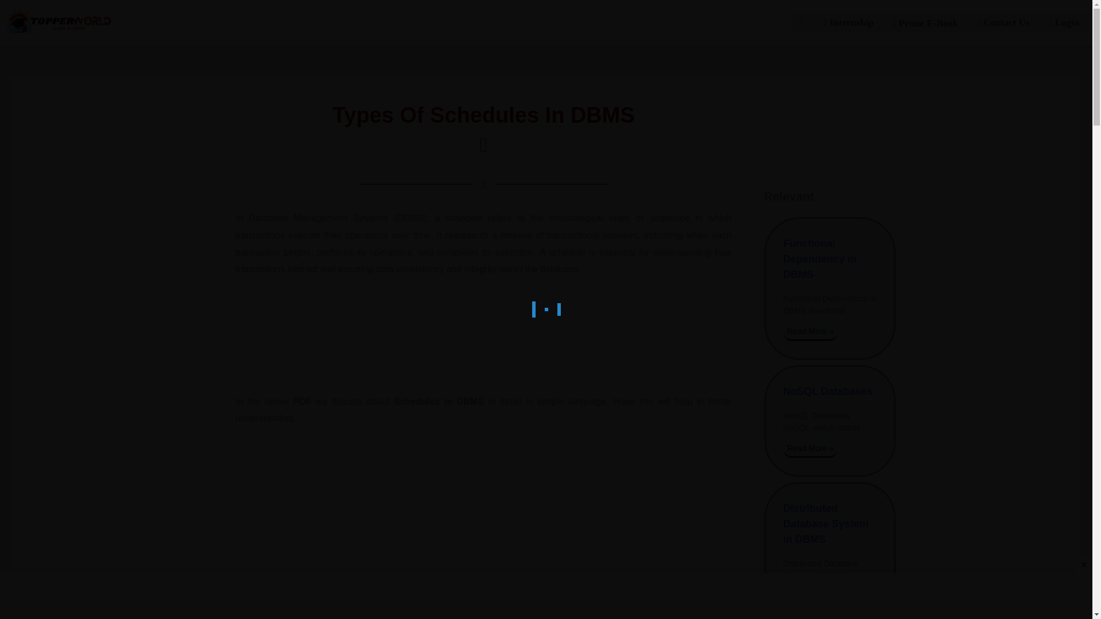  I want to click on Internship, so click(849, 23).